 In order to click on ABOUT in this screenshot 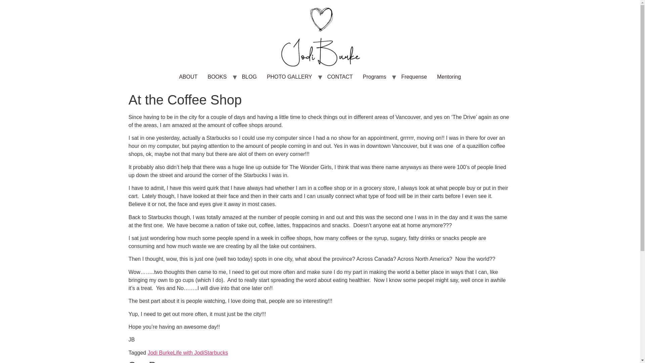, I will do `click(188, 77)`.